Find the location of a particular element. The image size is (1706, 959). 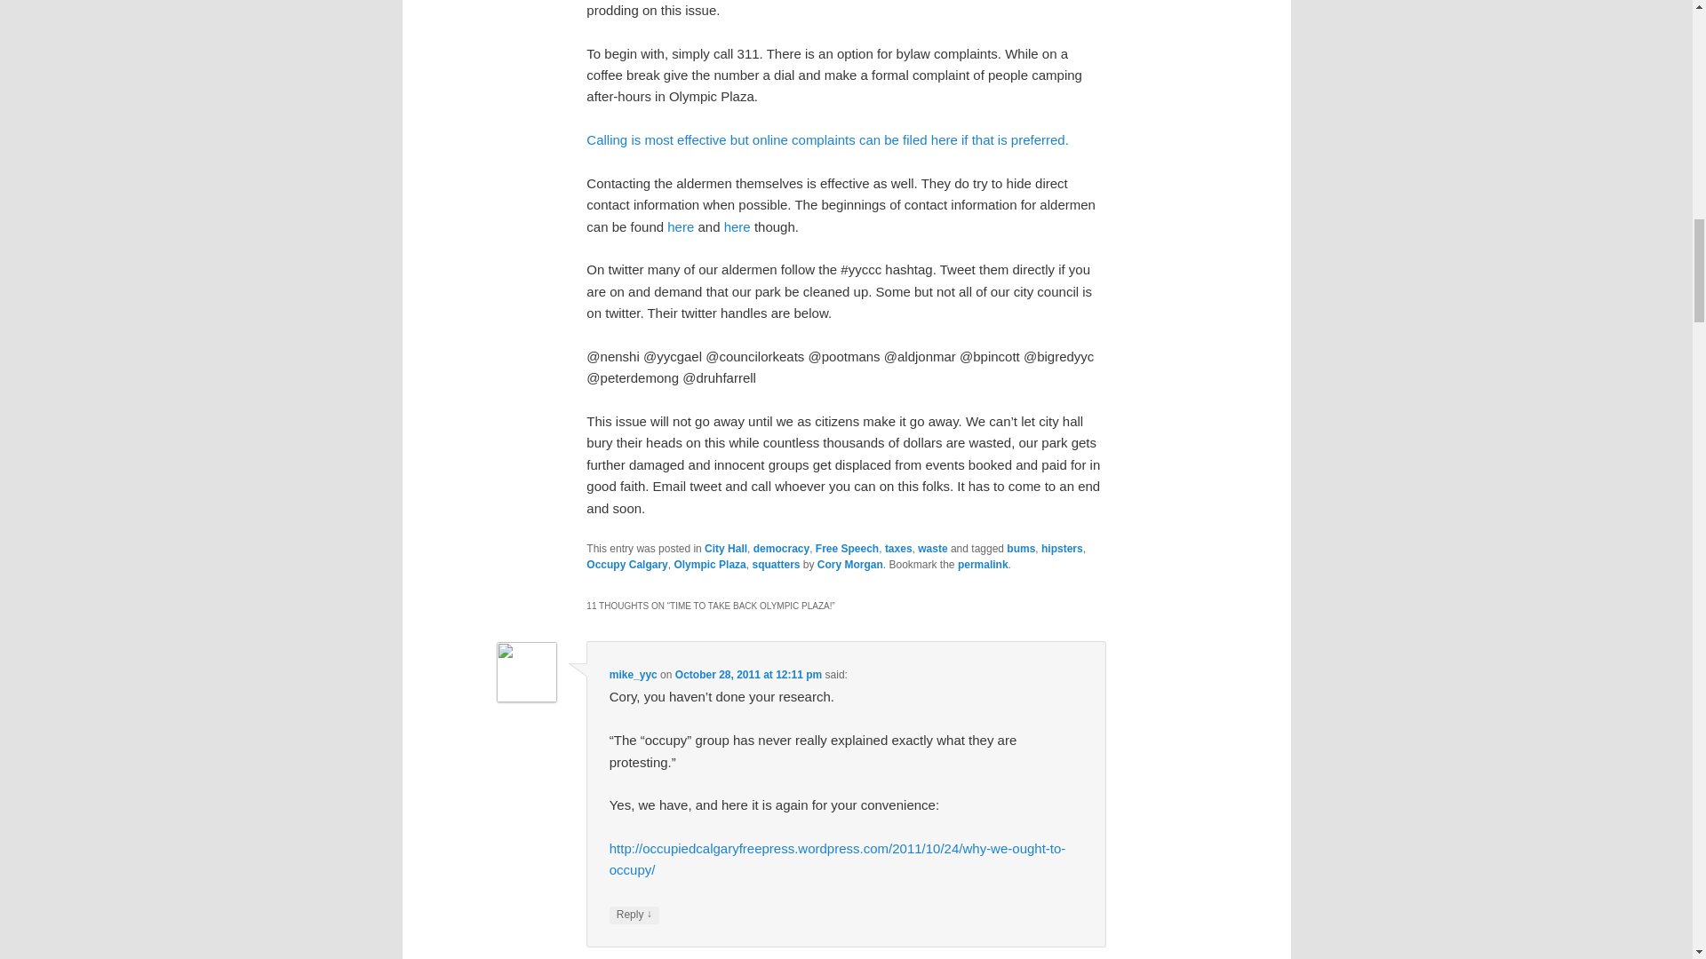

Occupy Calgary is located at coordinates (626, 564).